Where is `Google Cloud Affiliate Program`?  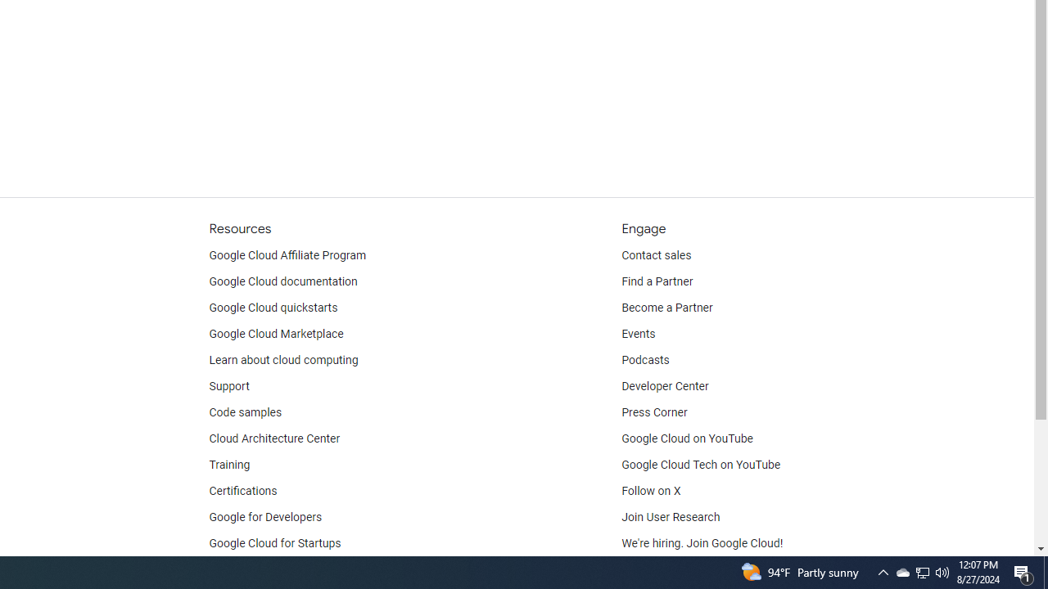
Google Cloud Affiliate Program is located at coordinates (287, 255).